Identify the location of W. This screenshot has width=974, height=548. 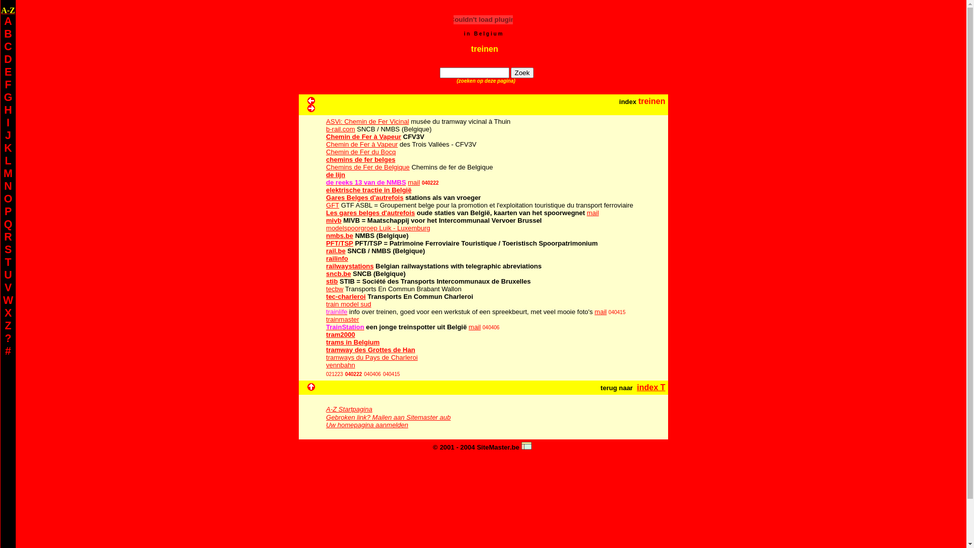
(8, 300).